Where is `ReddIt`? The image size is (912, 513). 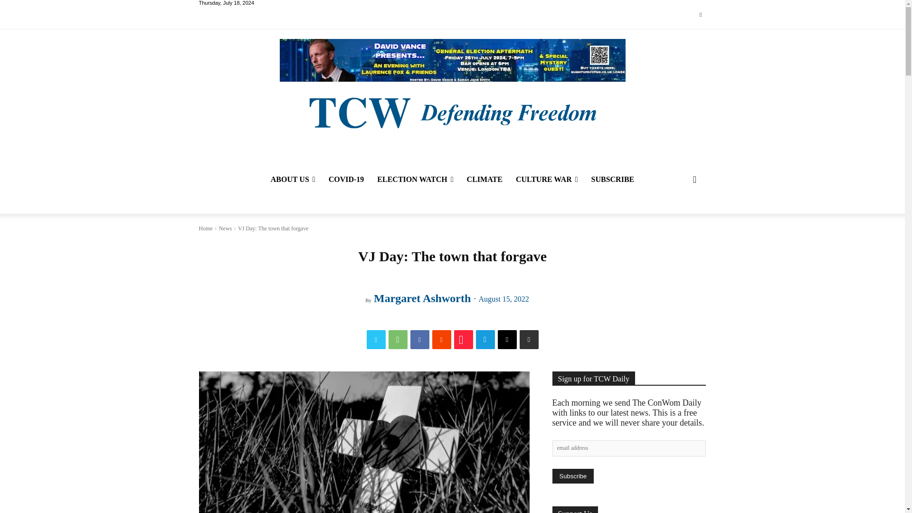
ReddIt is located at coordinates (442, 340).